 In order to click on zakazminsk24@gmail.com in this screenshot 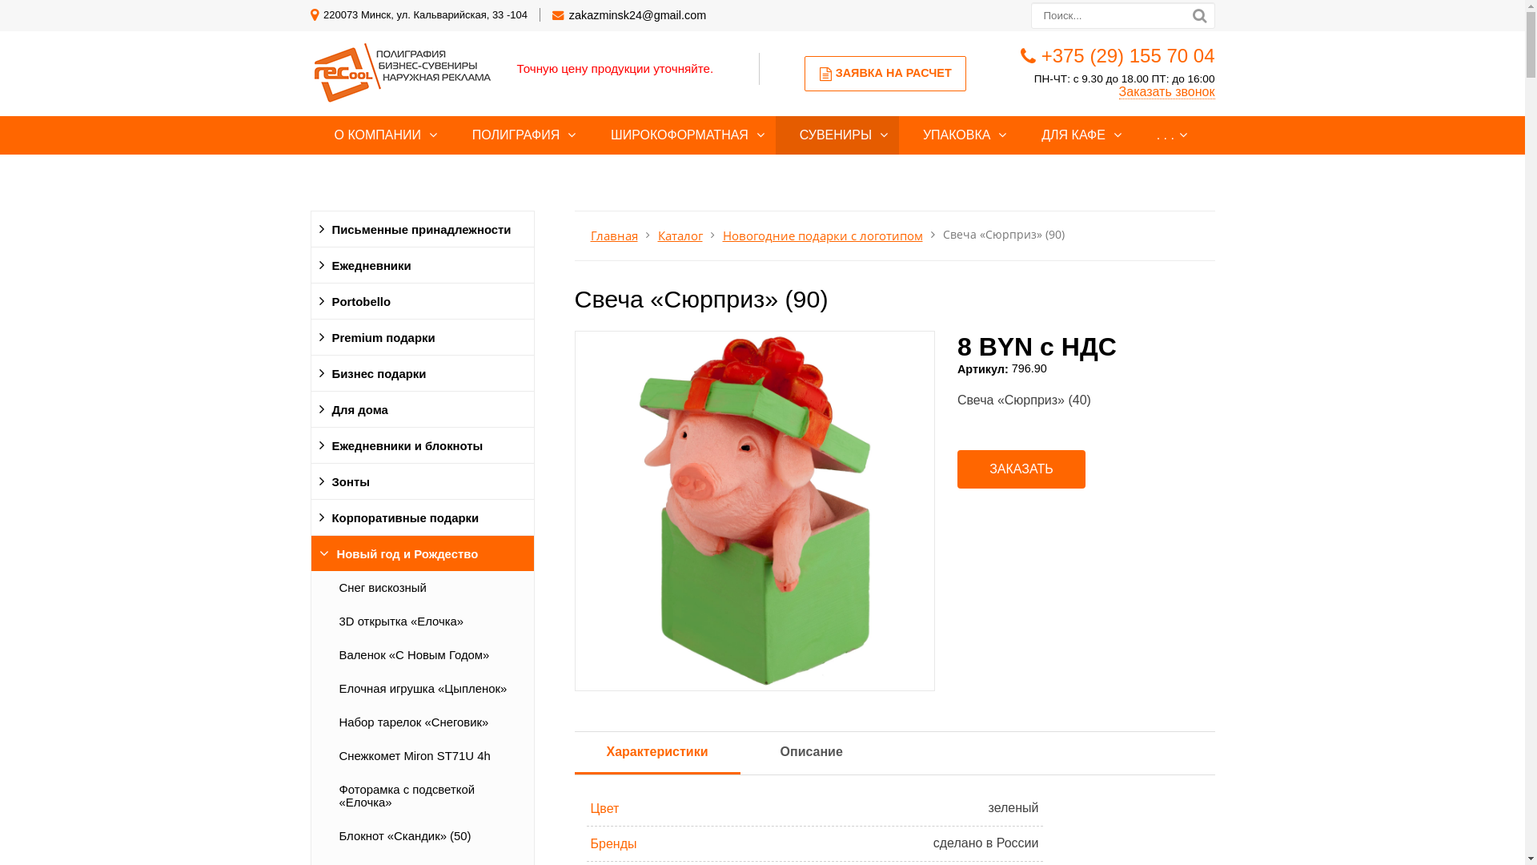, I will do `click(637, 15)`.